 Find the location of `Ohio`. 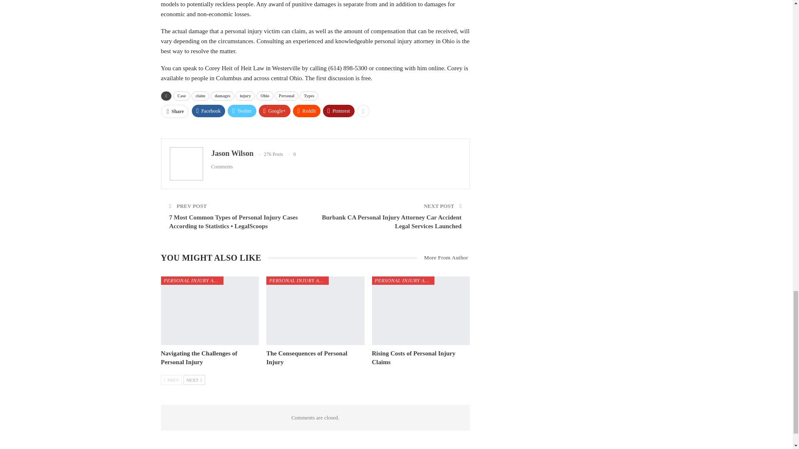

Ohio is located at coordinates (265, 96).